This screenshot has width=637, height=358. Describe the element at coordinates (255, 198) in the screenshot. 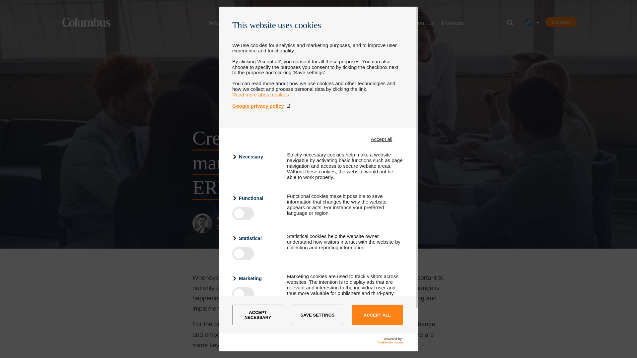

I see `Functional` at that location.